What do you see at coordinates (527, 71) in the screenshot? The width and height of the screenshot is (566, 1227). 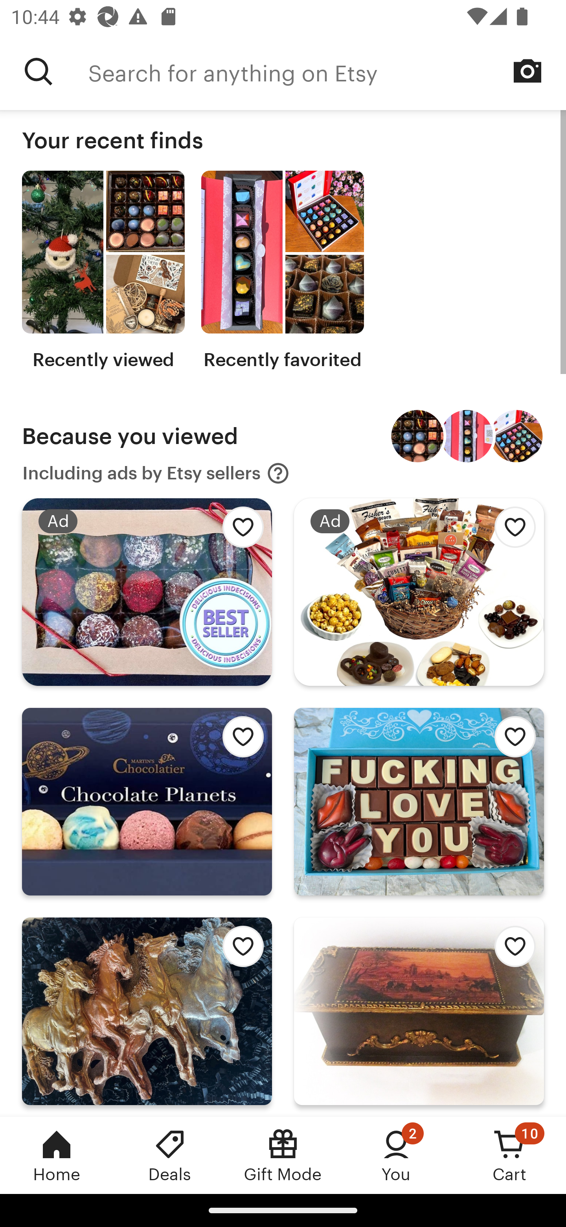 I see `Search by image` at bounding box center [527, 71].